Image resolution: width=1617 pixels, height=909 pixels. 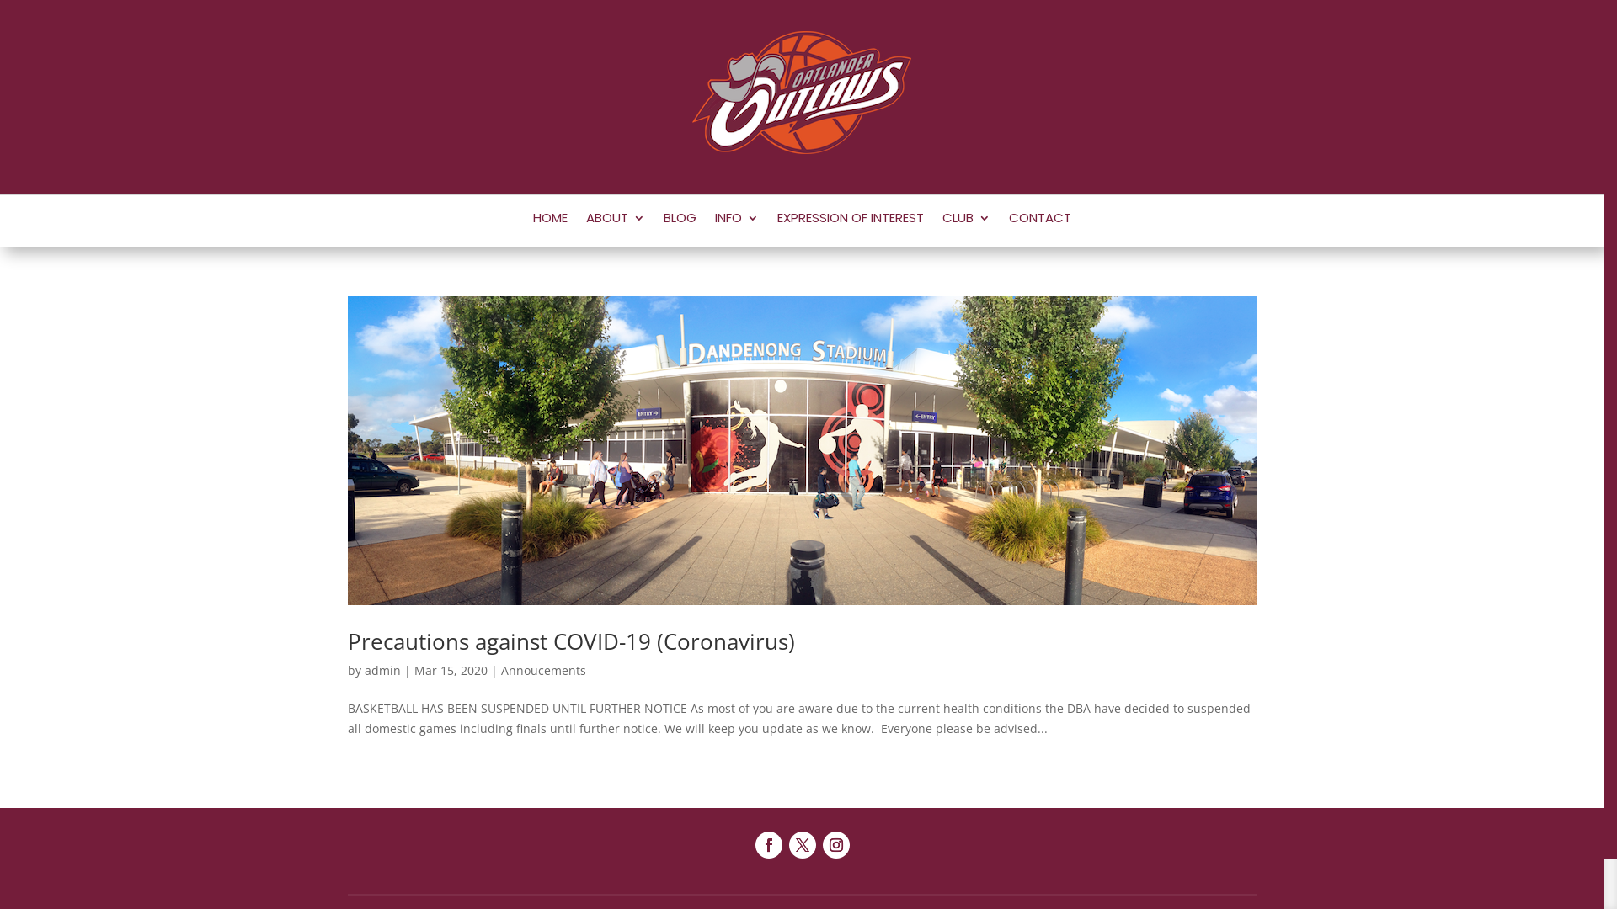 I want to click on ABOUT, so click(x=616, y=221).